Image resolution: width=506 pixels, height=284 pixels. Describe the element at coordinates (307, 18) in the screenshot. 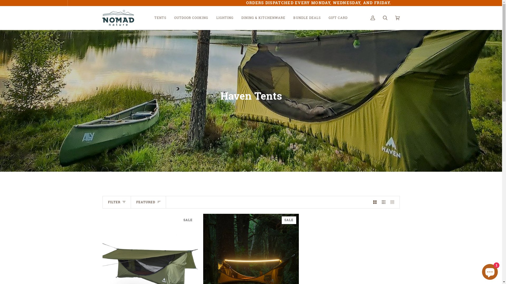

I see `BUNDLE DEALS` at that location.